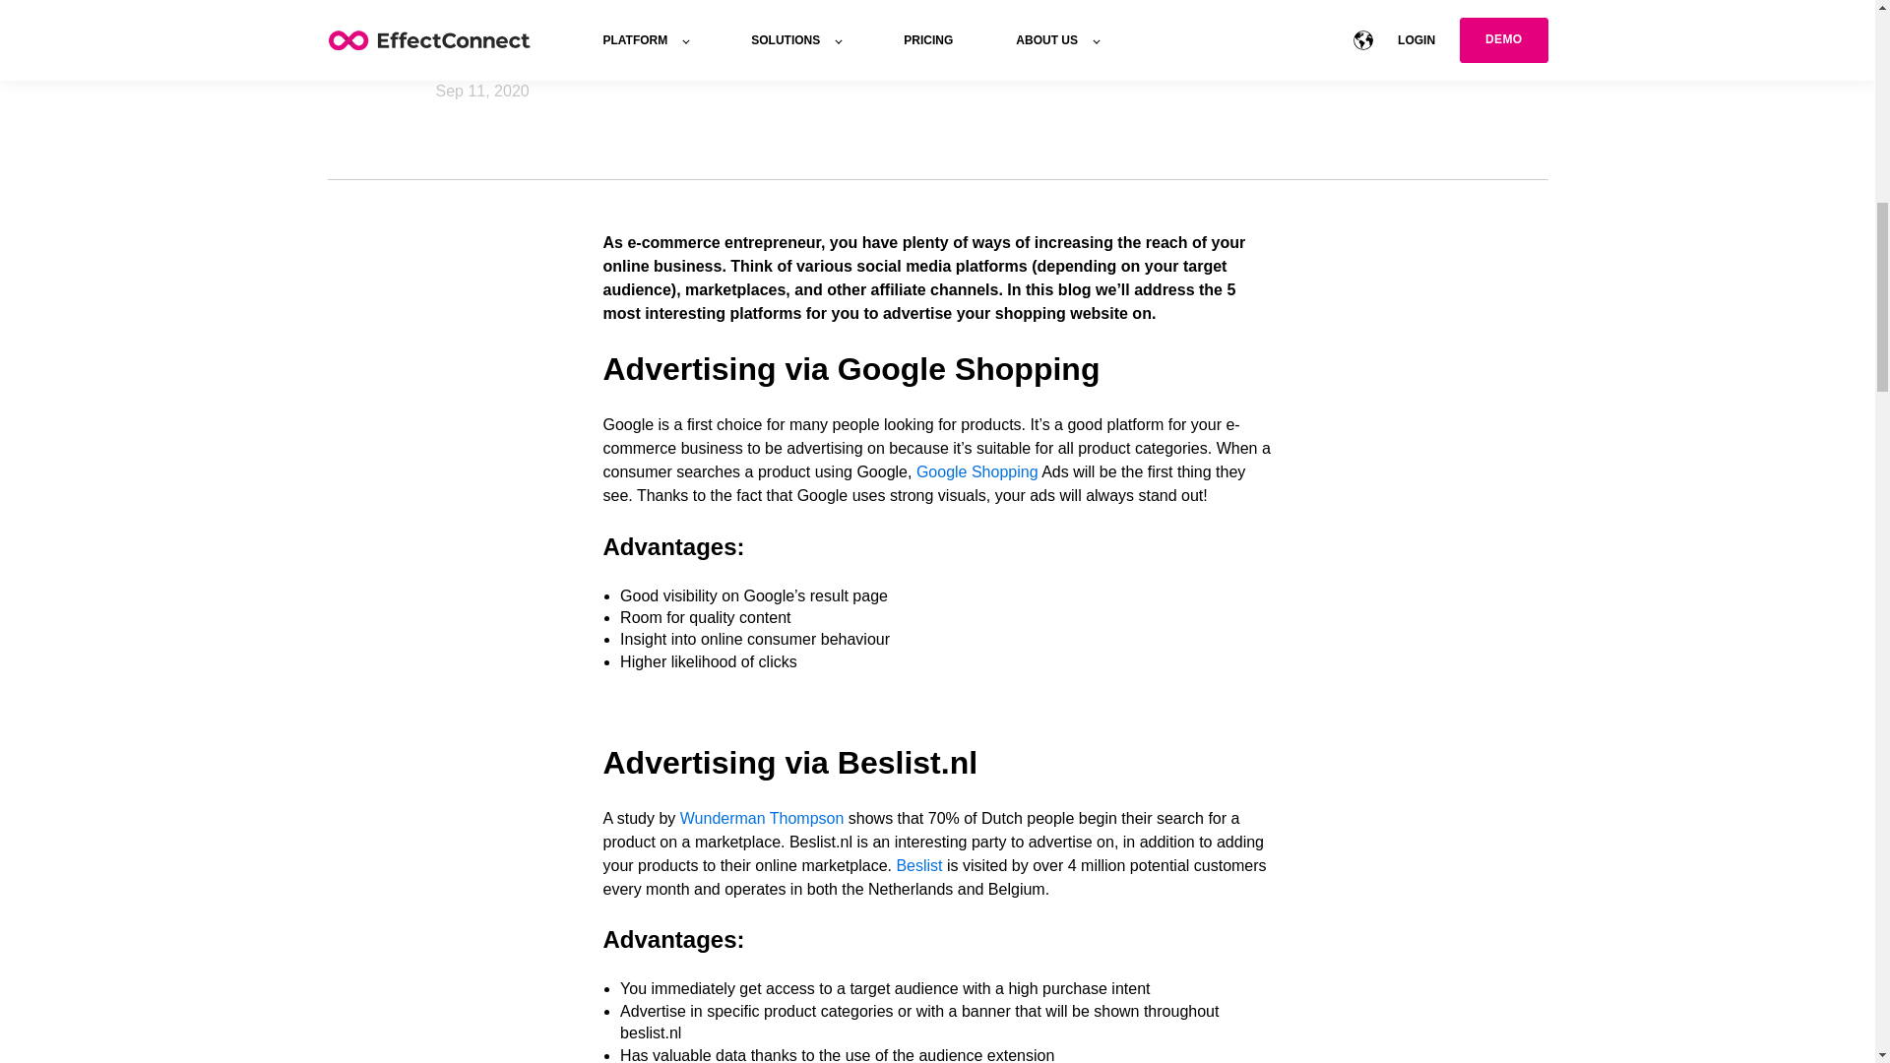  I want to click on Wunderman Thompson, so click(762, 818).